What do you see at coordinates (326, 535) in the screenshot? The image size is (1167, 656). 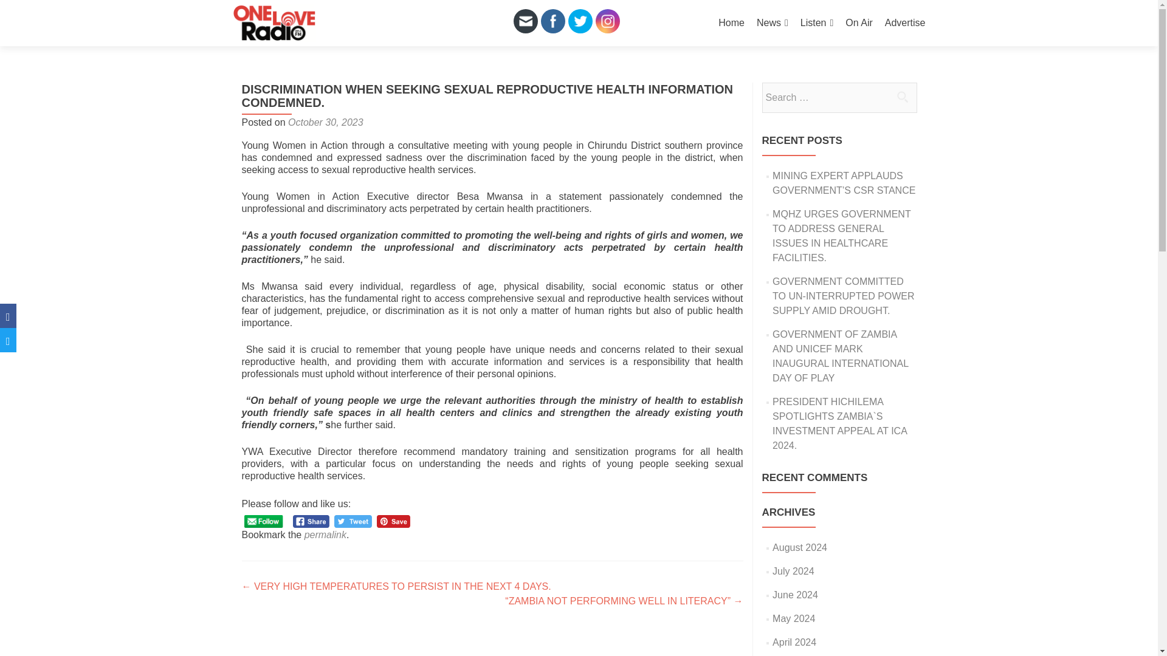 I see `permalink` at bounding box center [326, 535].